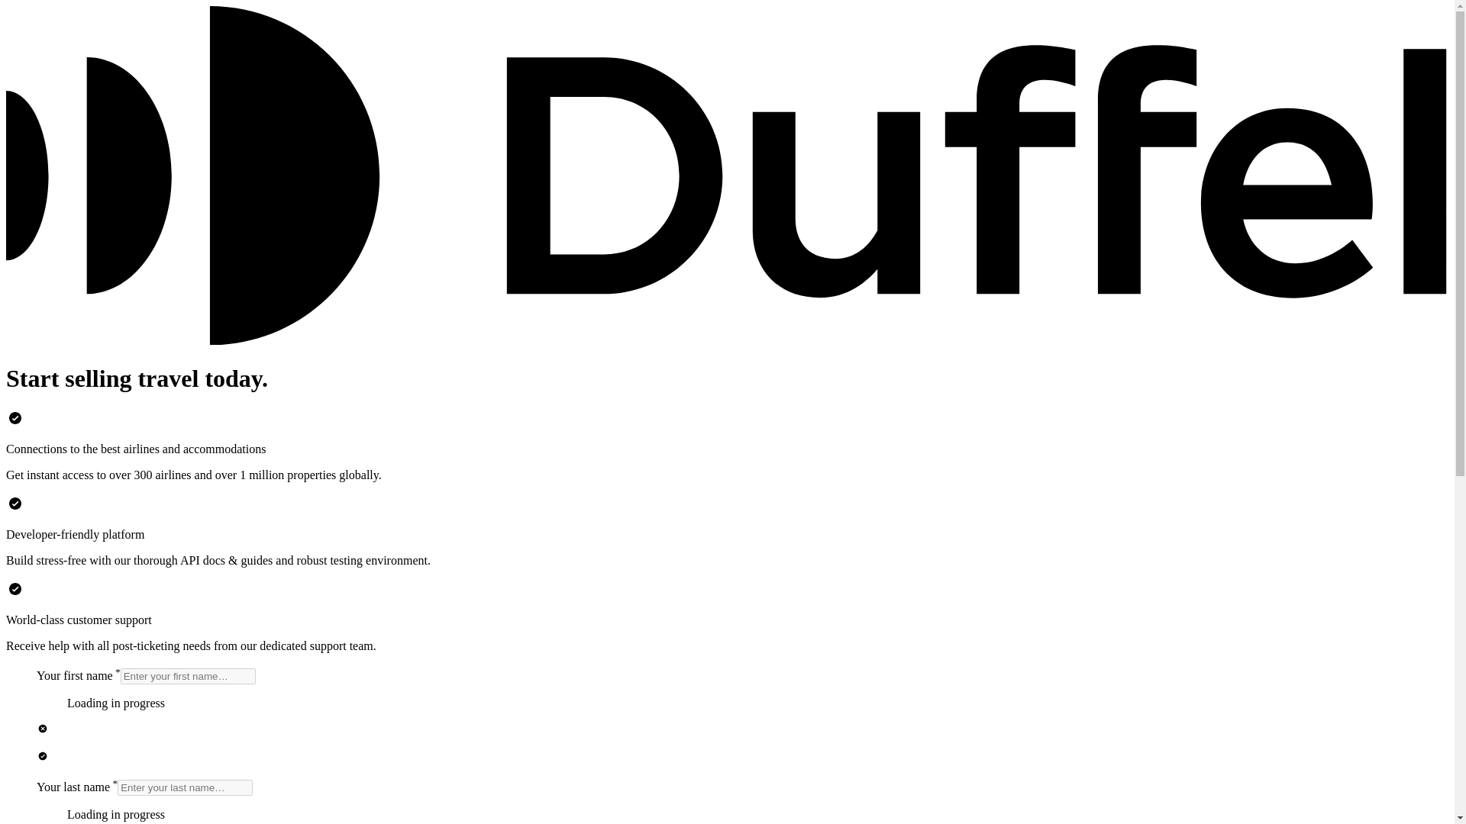 Image resolution: width=1466 pixels, height=824 pixels. What do you see at coordinates (15, 504) in the screenshot?
I see `success icon` at bounding box center [15, 504].